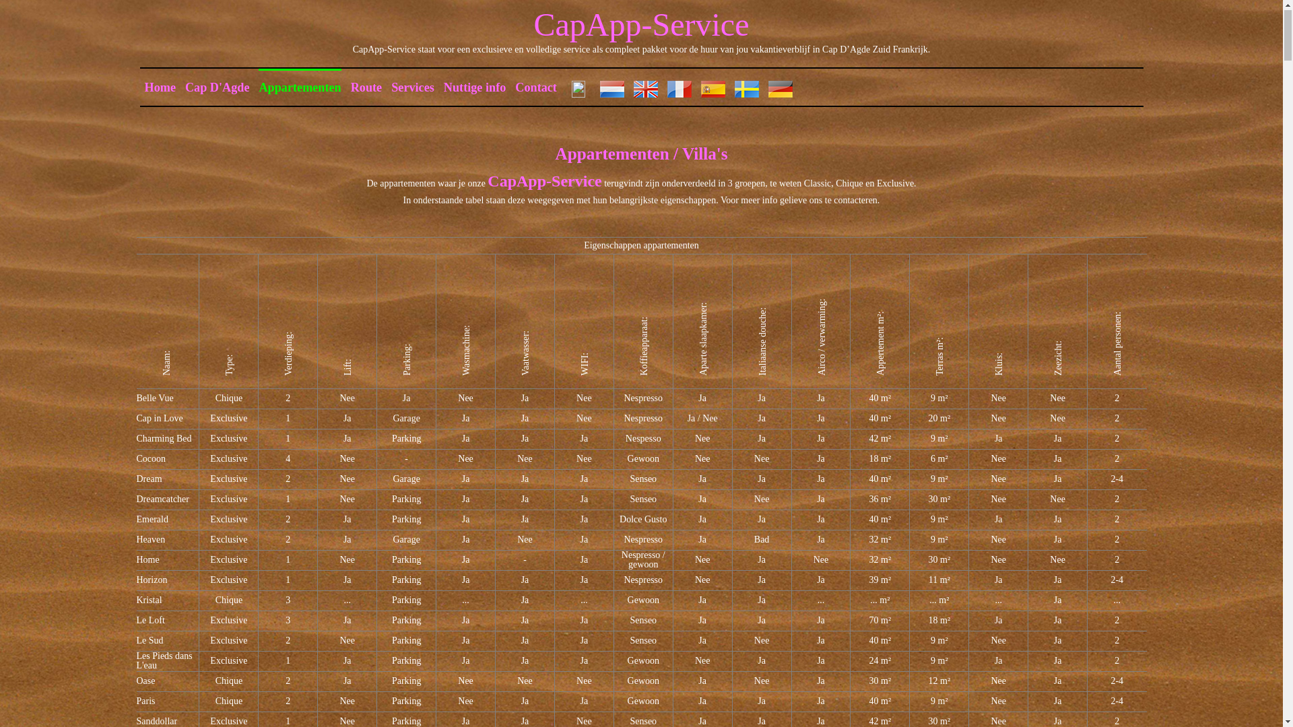 The image size is (1293, 727). Describe the element at coordinates (150, 641) in the screenshot. I see `Le Sud` at that location.